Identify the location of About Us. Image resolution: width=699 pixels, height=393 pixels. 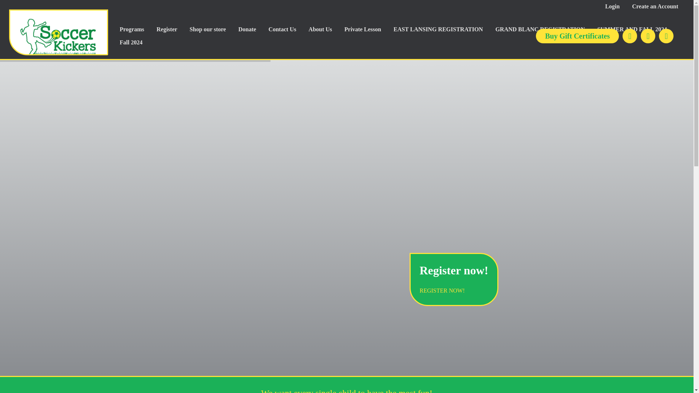
(320, 29).